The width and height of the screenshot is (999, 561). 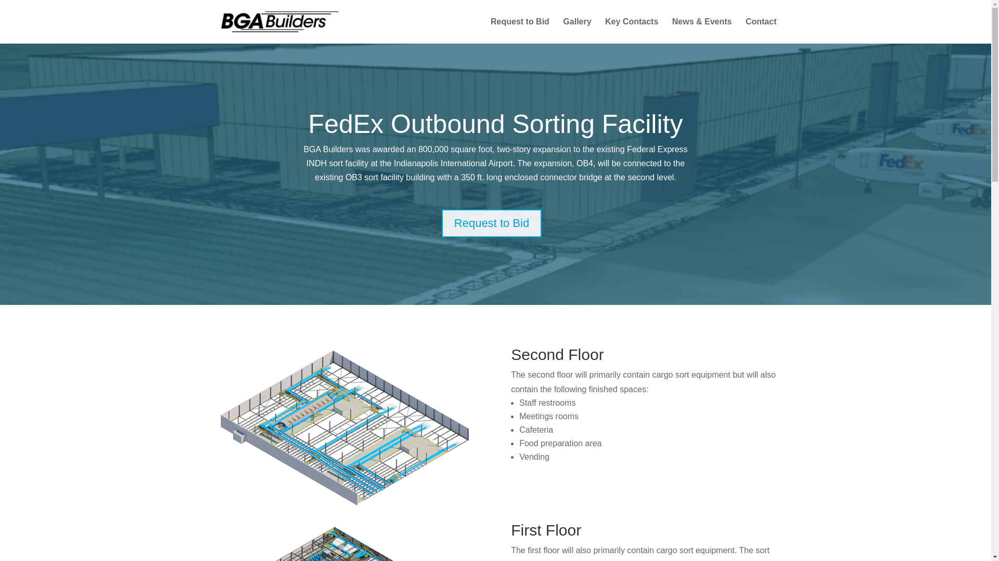 I want to click on Contact, so click(x=761, y=31).